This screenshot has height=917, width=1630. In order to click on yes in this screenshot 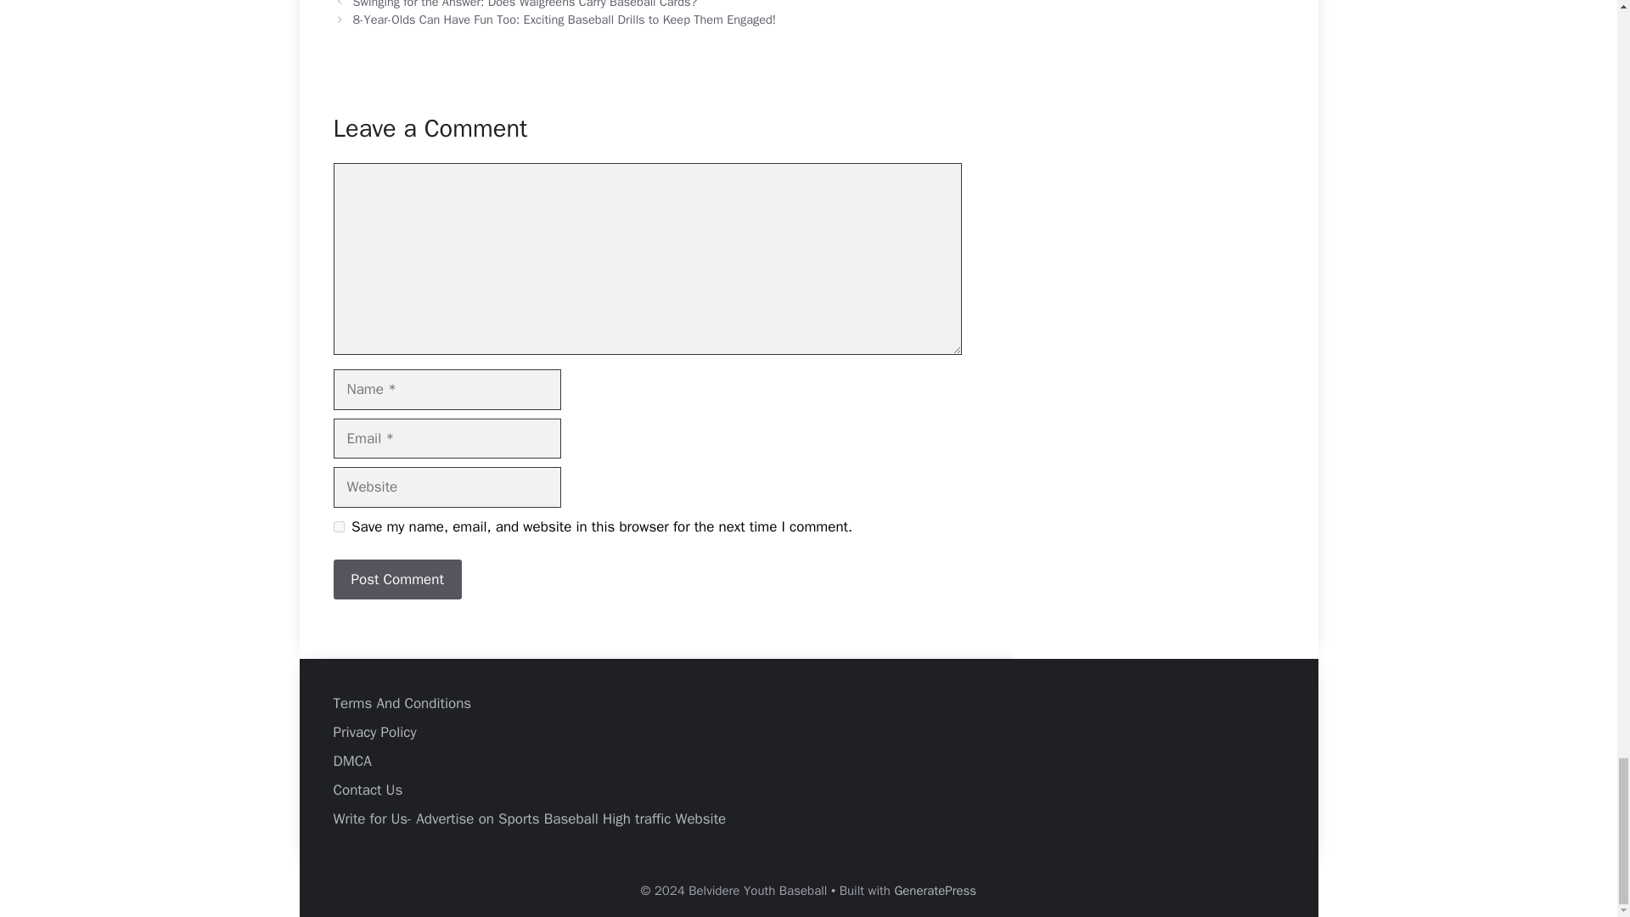, I will do `click(338, 526)`.